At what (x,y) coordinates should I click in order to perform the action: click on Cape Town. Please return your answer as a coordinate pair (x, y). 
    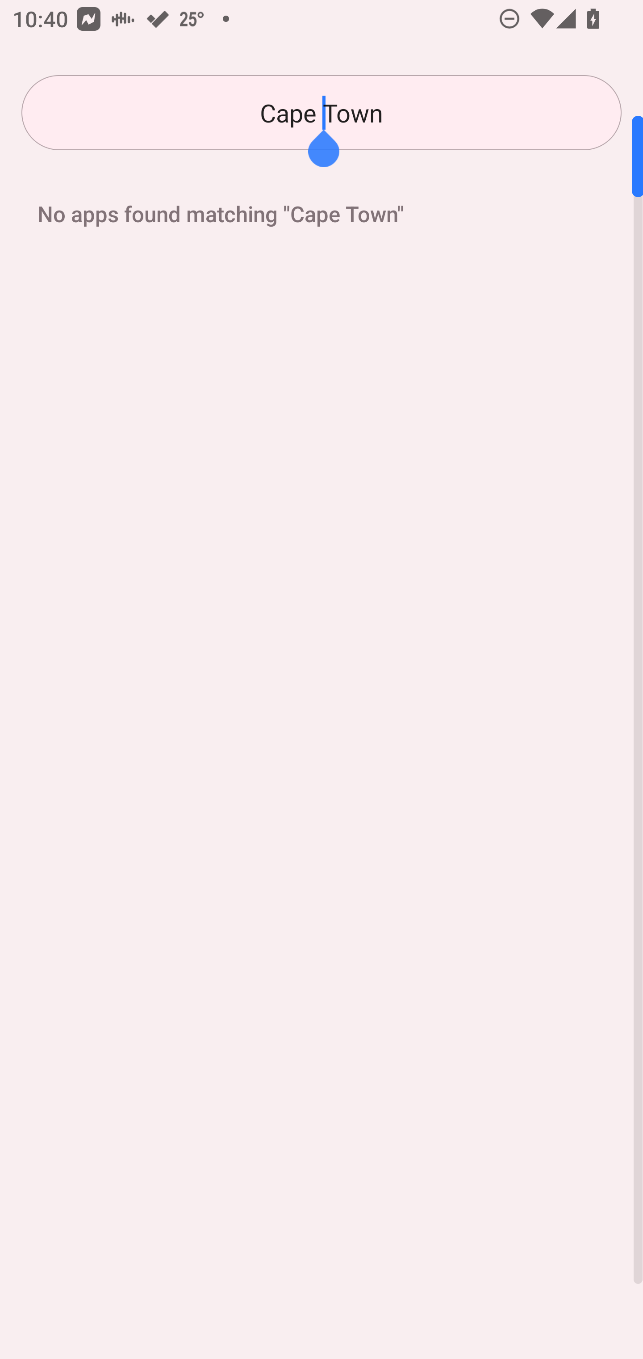
    Looking at the image, I should click on (321, 113).